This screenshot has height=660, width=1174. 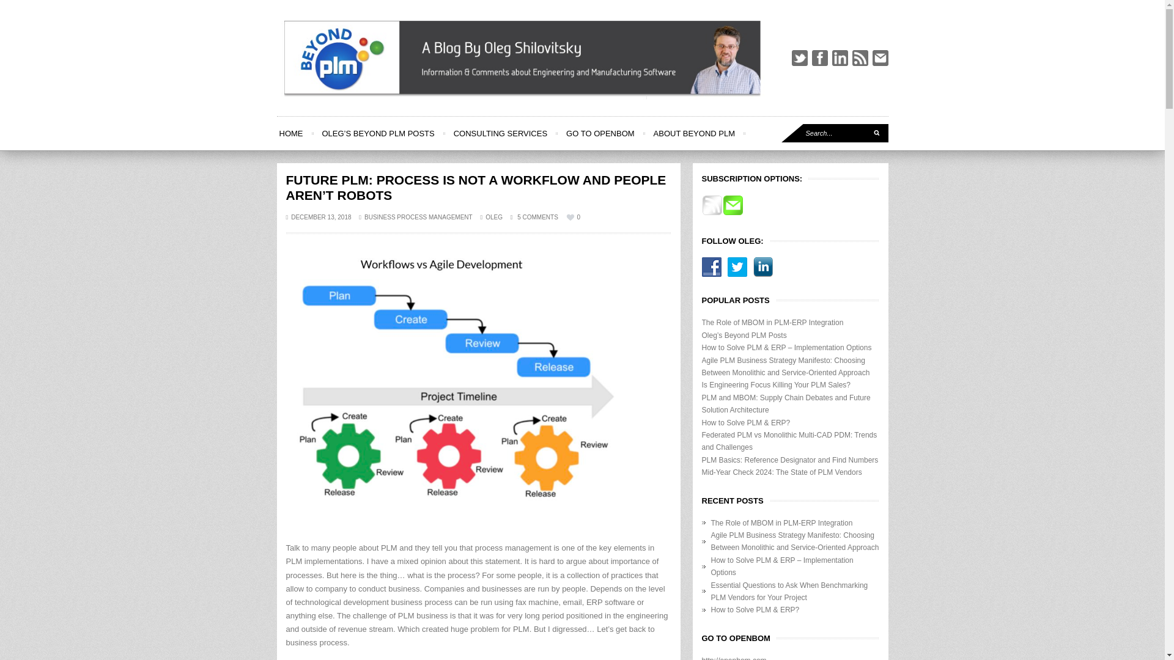 What do you see at coordinates (418, 216) in the screenshot?
I see `BUSINESS PROCESS MANAGEMENT` at bounding box center [418, 216].